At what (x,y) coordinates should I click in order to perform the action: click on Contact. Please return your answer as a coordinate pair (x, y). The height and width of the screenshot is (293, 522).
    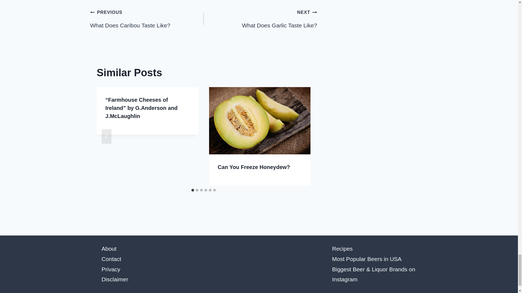
    Looking at the image, I should click on (260, 18).